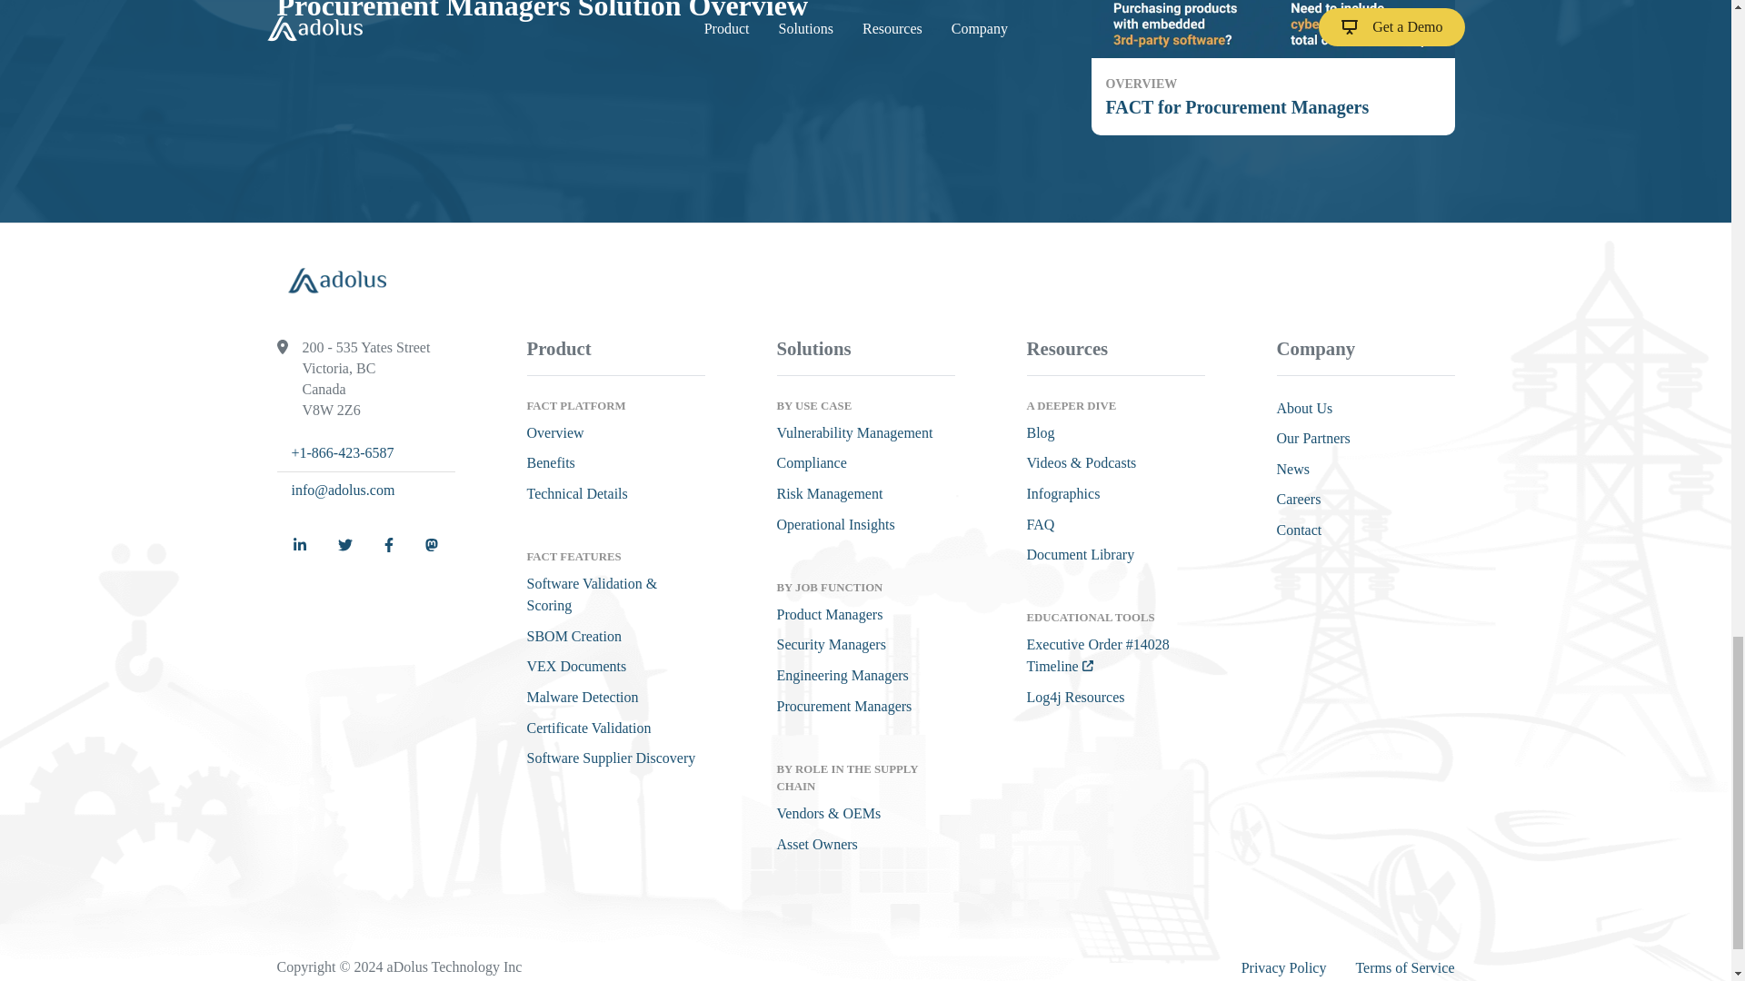 Image resolution: width=1745 pixels, height=981 pixels. What do you see at coordinates (829, 492) in the screenshot?
I see `Risk Management` at bounding box center [829, 492].